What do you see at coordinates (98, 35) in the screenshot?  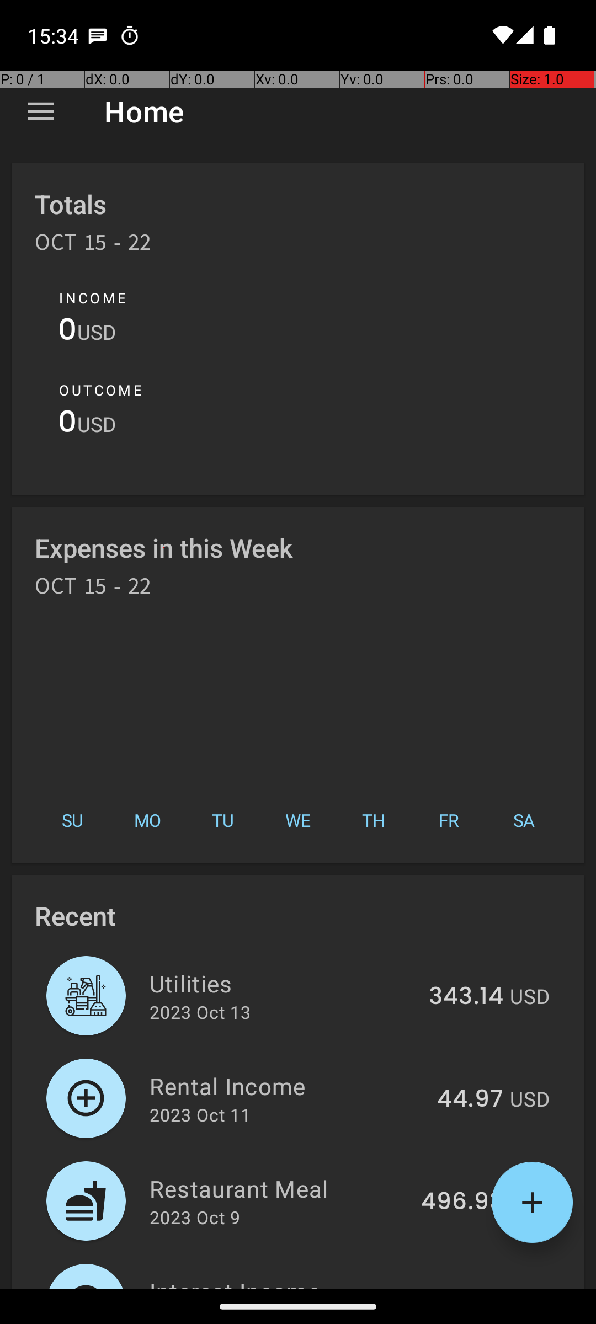 I see `SMS Messenger notification: Emily Ibrahim` at bounding box center [98, 35].